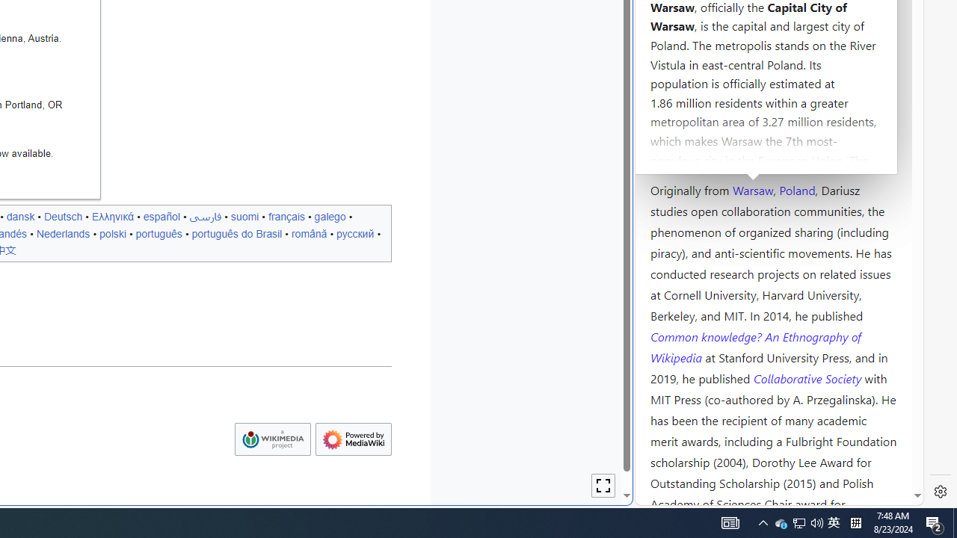 The height and width of the screenshot is (538, 957). Describe the element at coordinates (664, 495) in the screenshot. I see `Global web icon` at that location.